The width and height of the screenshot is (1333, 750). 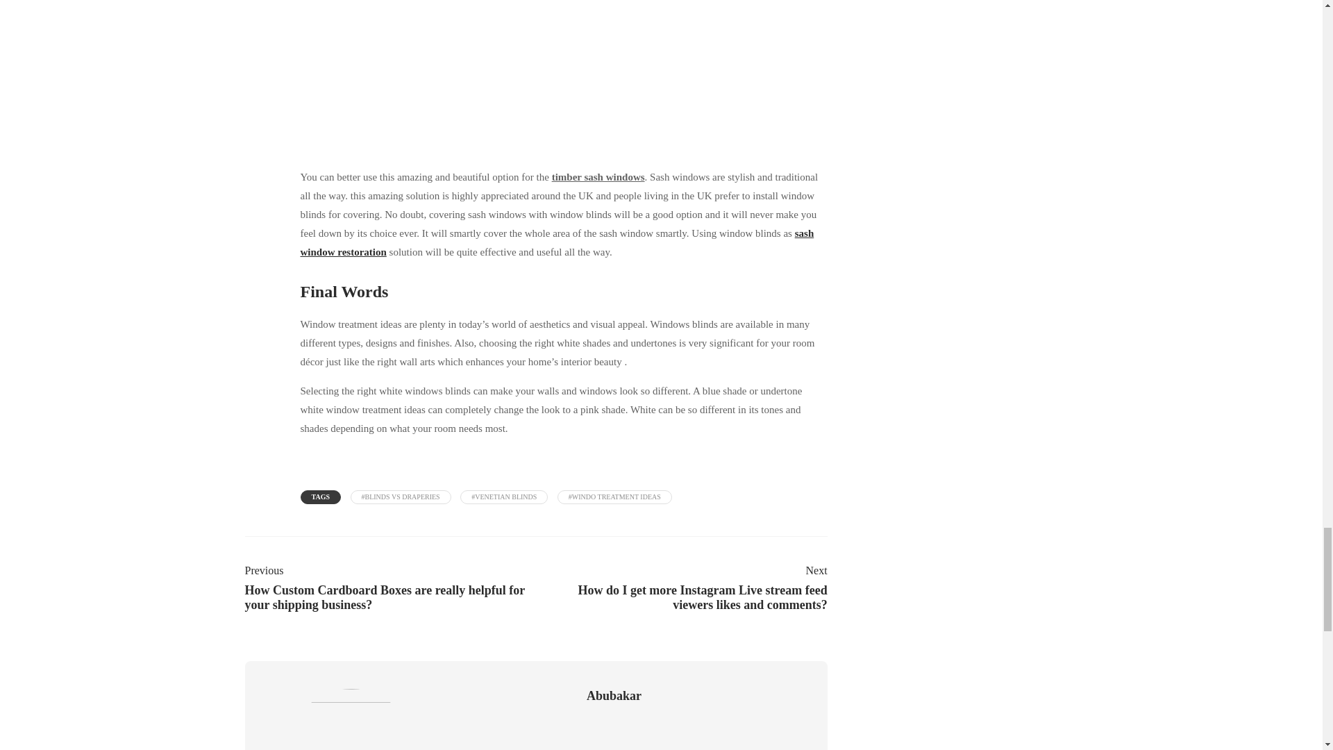 I want to click on Abubakar, so click(x=614, y=696).